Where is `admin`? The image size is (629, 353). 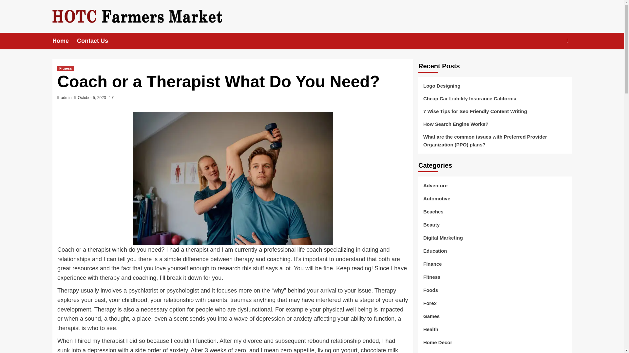
admin is located at coordinates (66, 97).